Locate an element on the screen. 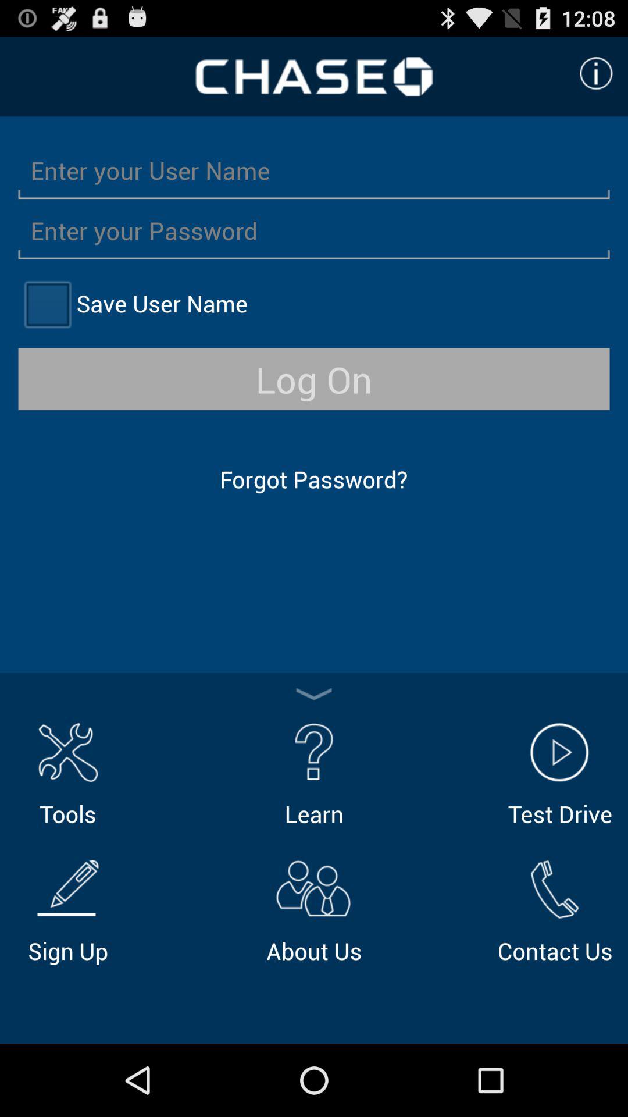  go to information button is located at coordinates (596, 73).